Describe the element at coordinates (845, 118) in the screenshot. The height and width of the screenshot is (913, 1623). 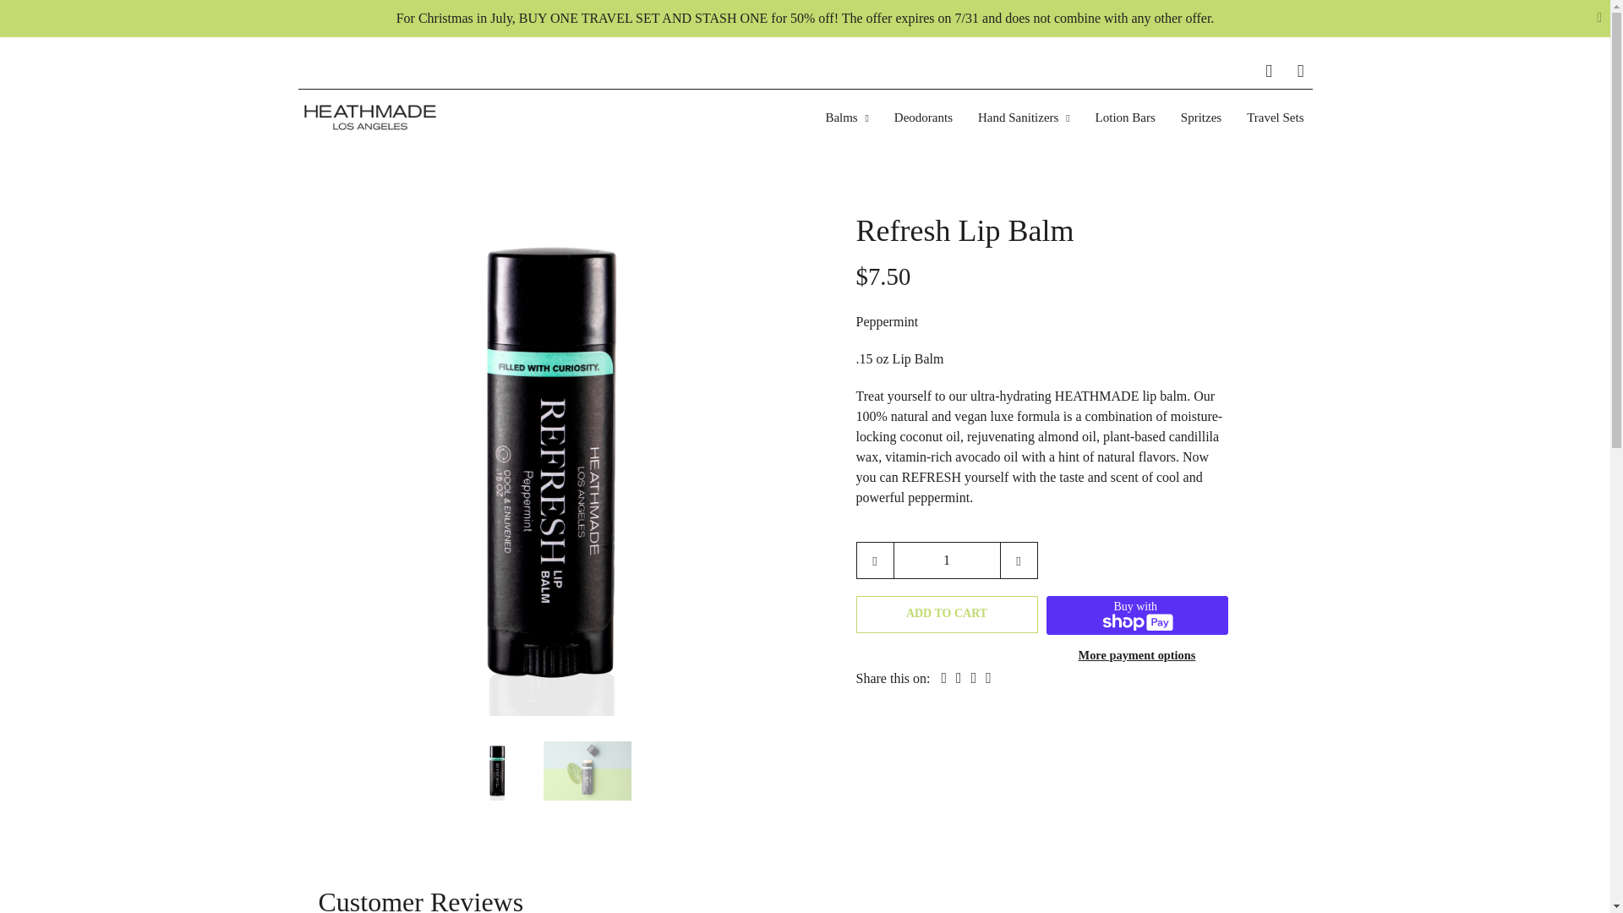
I see `Balms` at that location.